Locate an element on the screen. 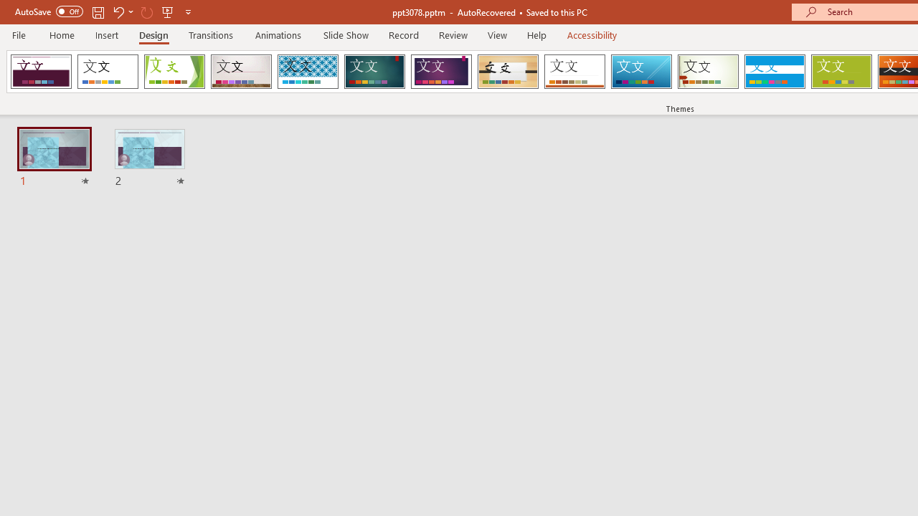  Retrospect is located at coordinates (574, 72).